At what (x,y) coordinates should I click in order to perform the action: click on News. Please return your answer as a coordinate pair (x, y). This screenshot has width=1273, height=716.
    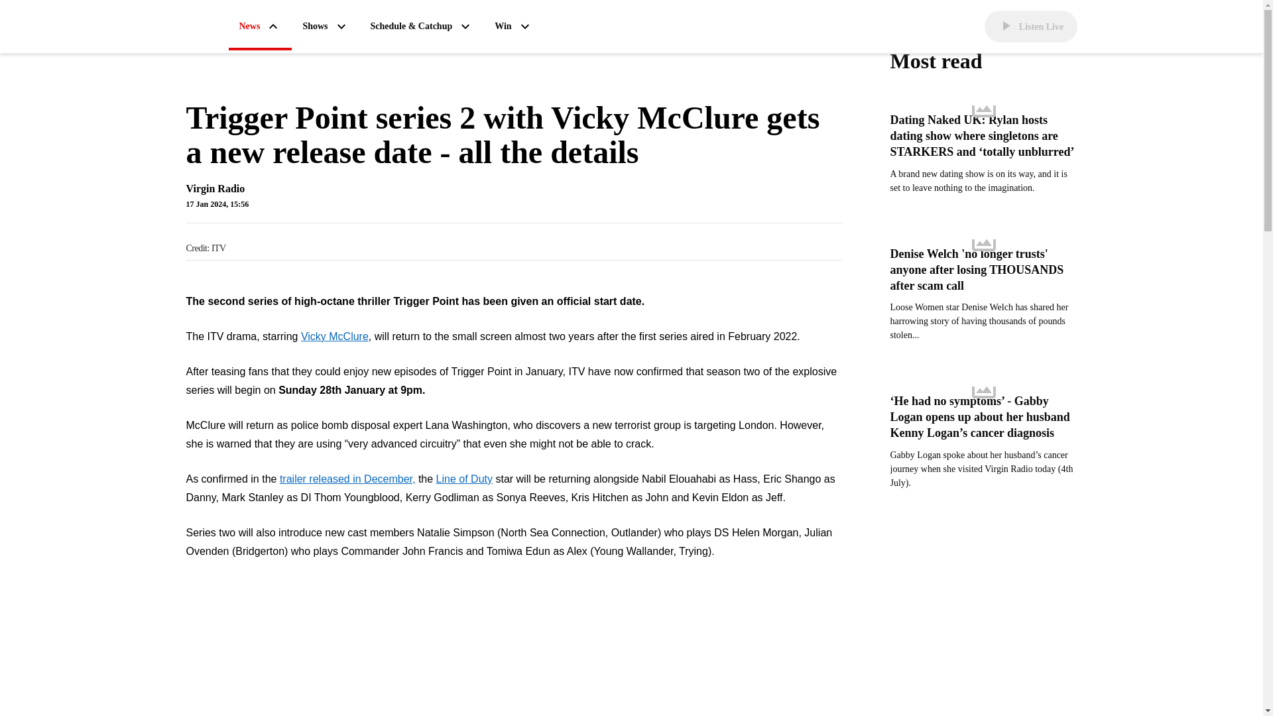
    Looking at the image, I should click on (259, 27).